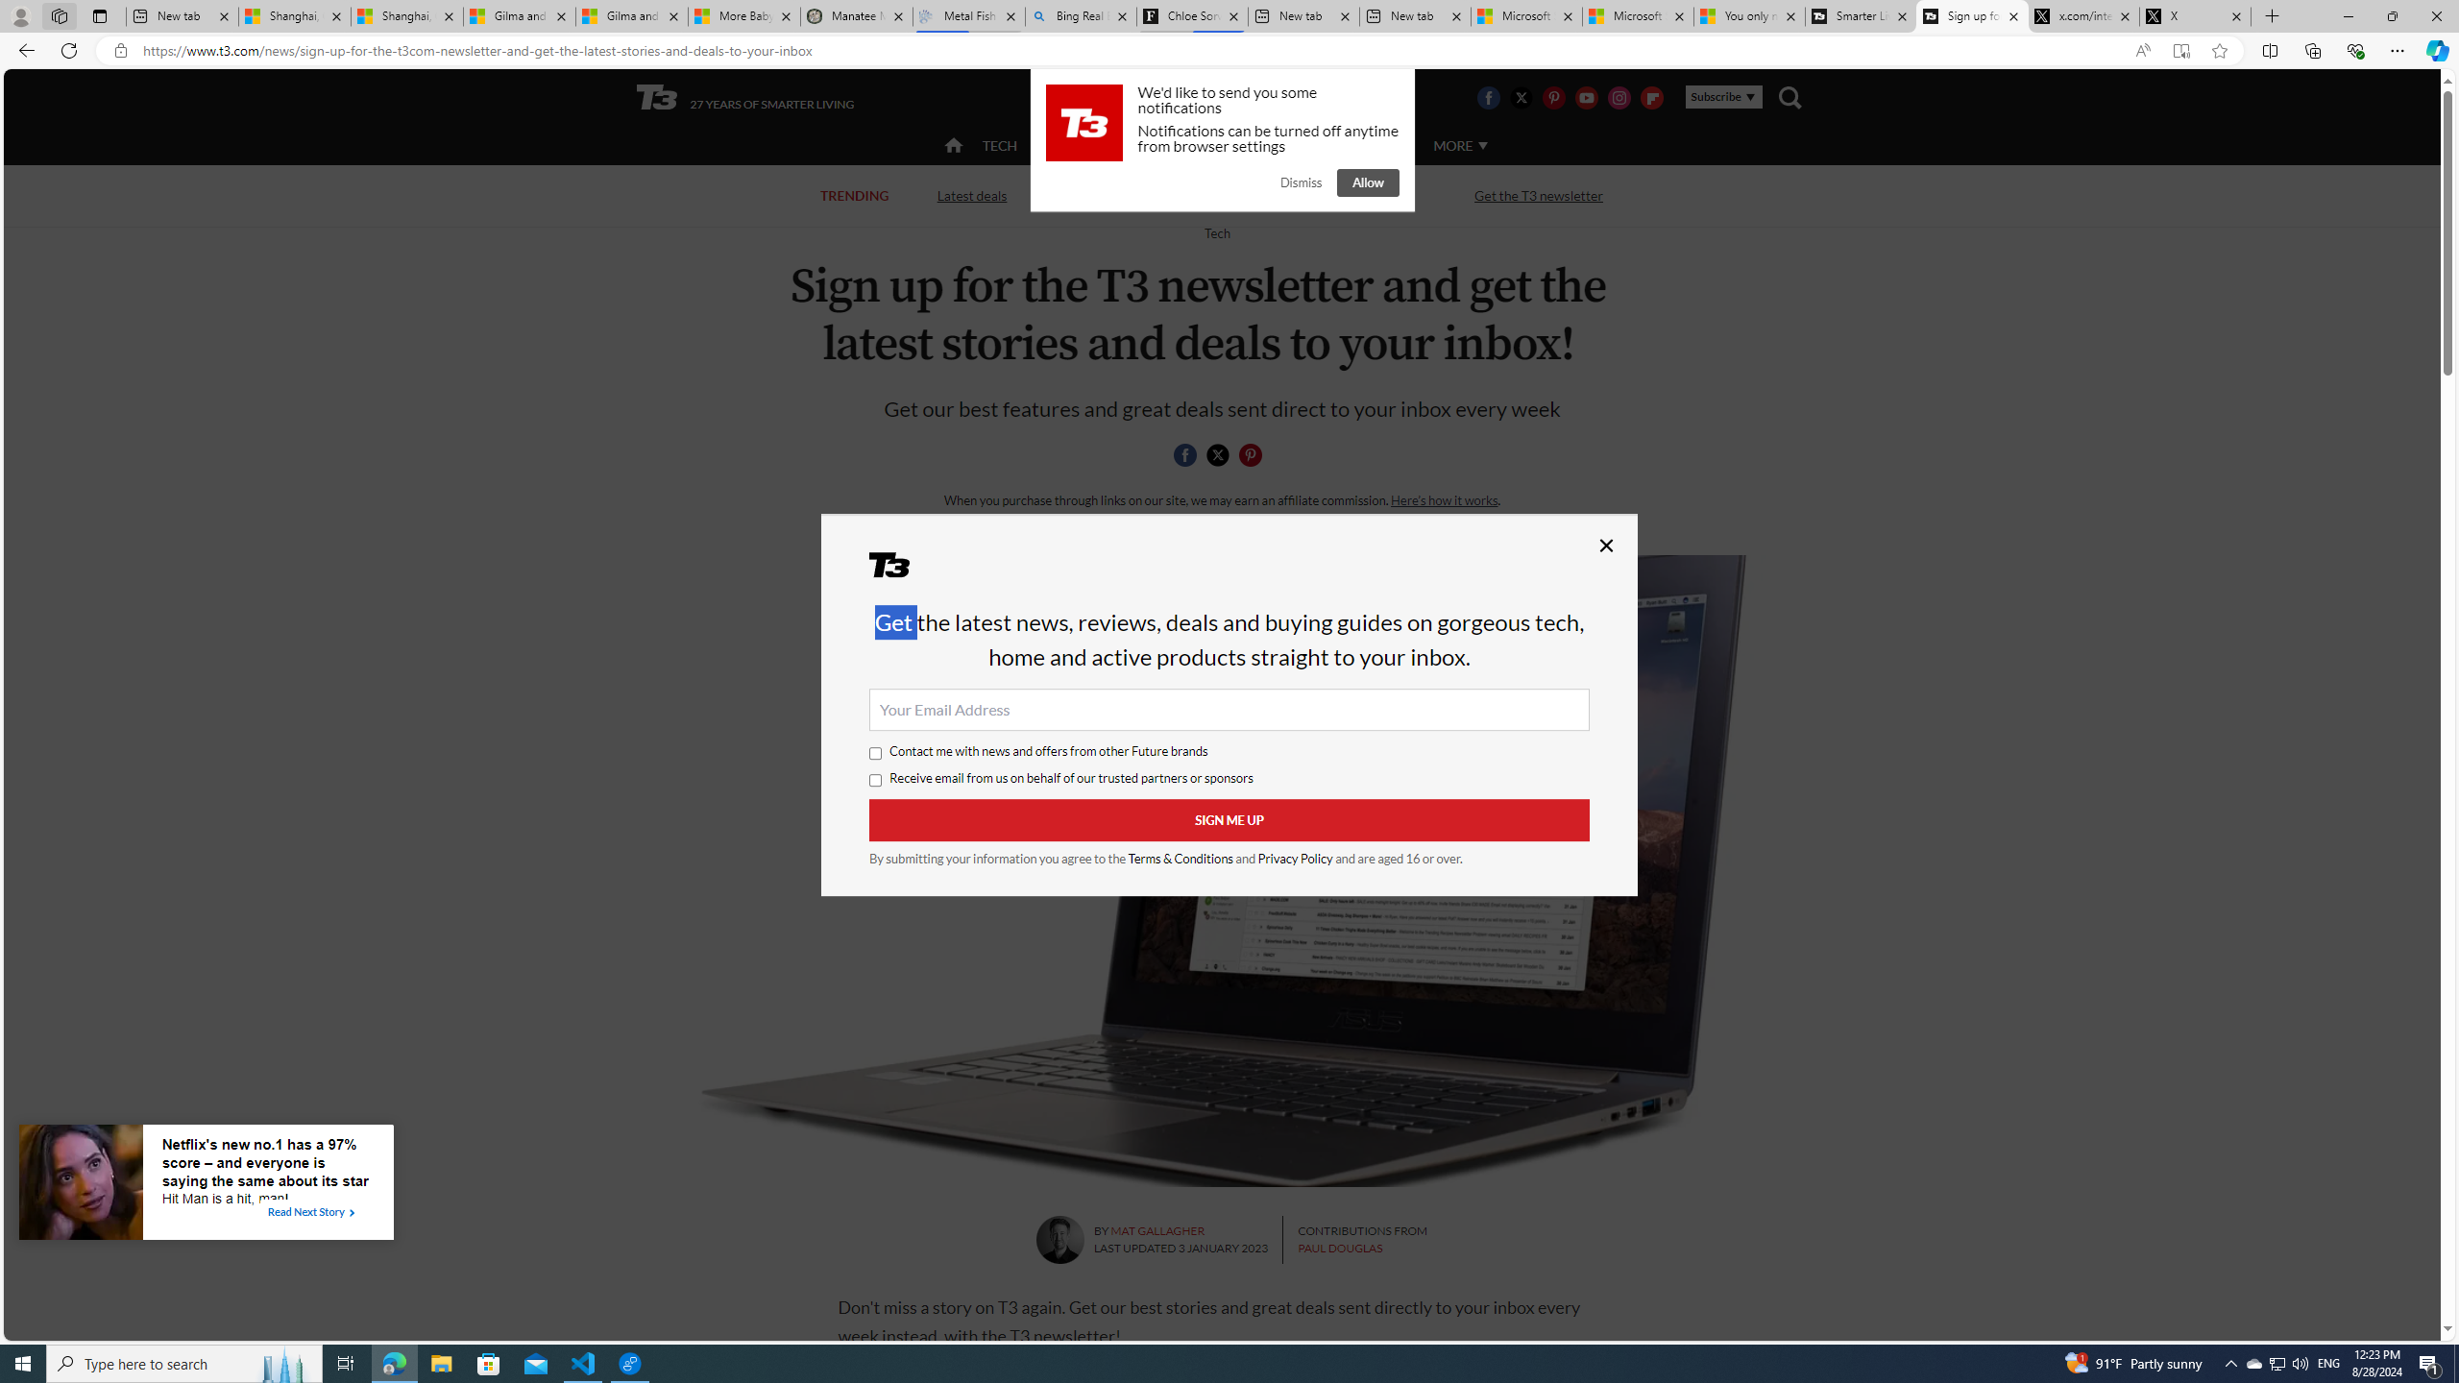  I want to click on Visit us on Facebook, so click(1487, 97).